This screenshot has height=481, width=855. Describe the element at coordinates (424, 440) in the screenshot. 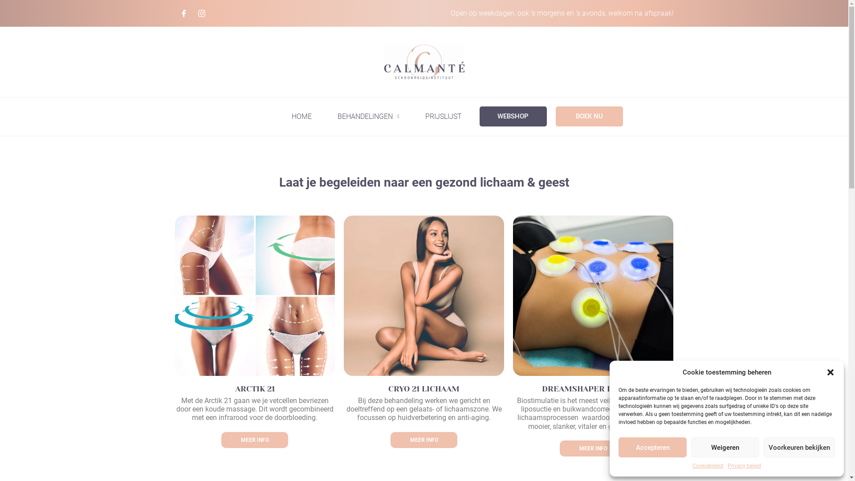

I see `MEER INFO` at that location.